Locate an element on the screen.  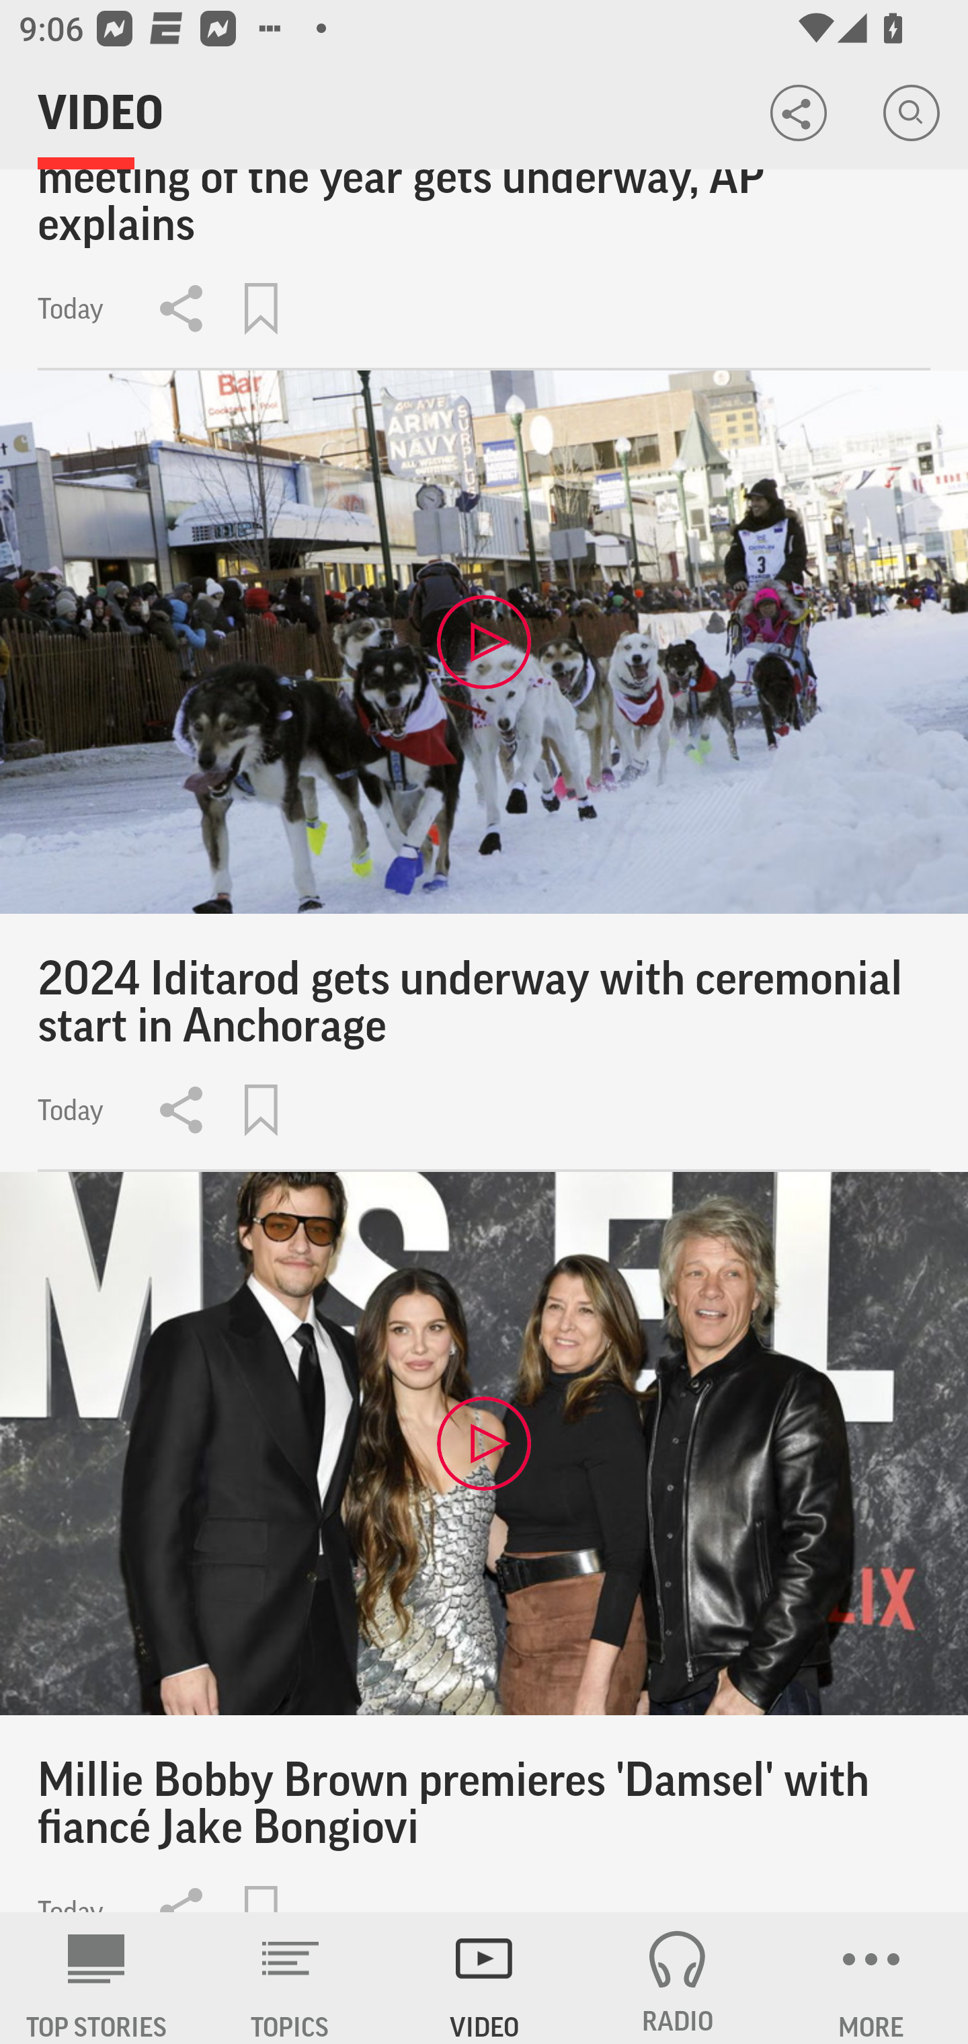
MORE is located at coordinates (871, 1978).